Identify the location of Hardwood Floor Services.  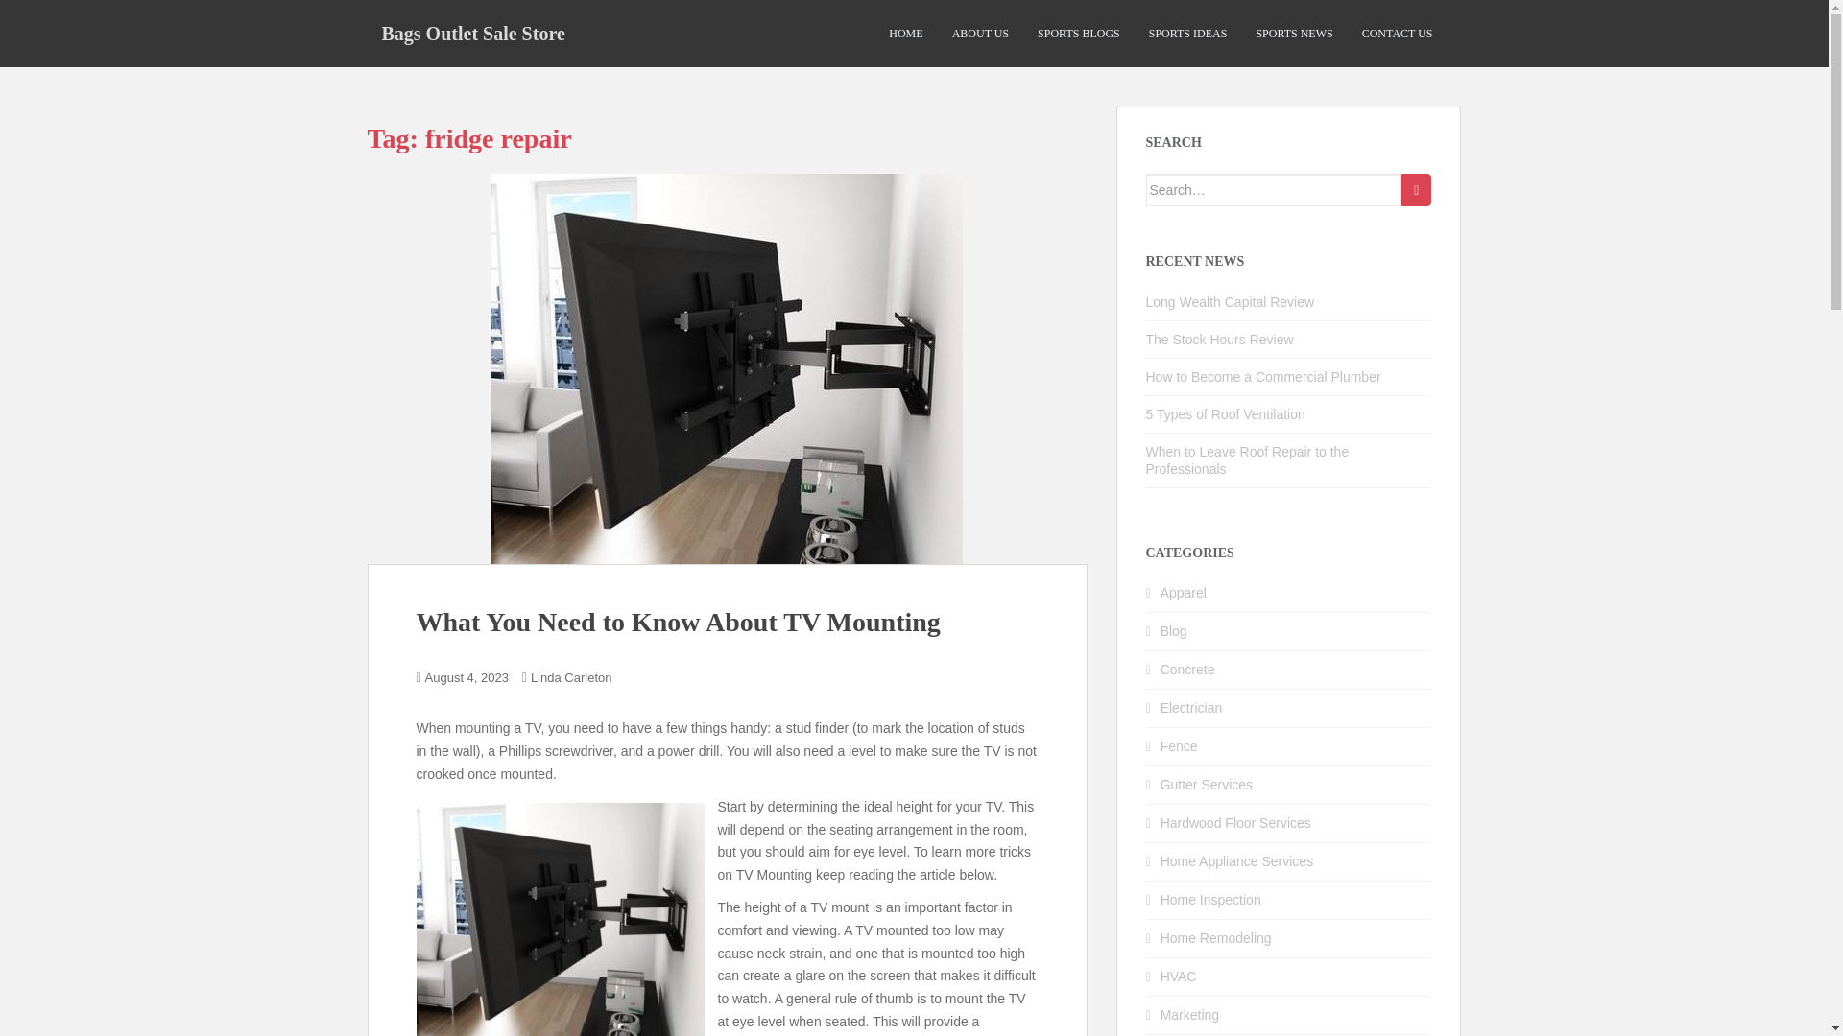
(1235, 823).